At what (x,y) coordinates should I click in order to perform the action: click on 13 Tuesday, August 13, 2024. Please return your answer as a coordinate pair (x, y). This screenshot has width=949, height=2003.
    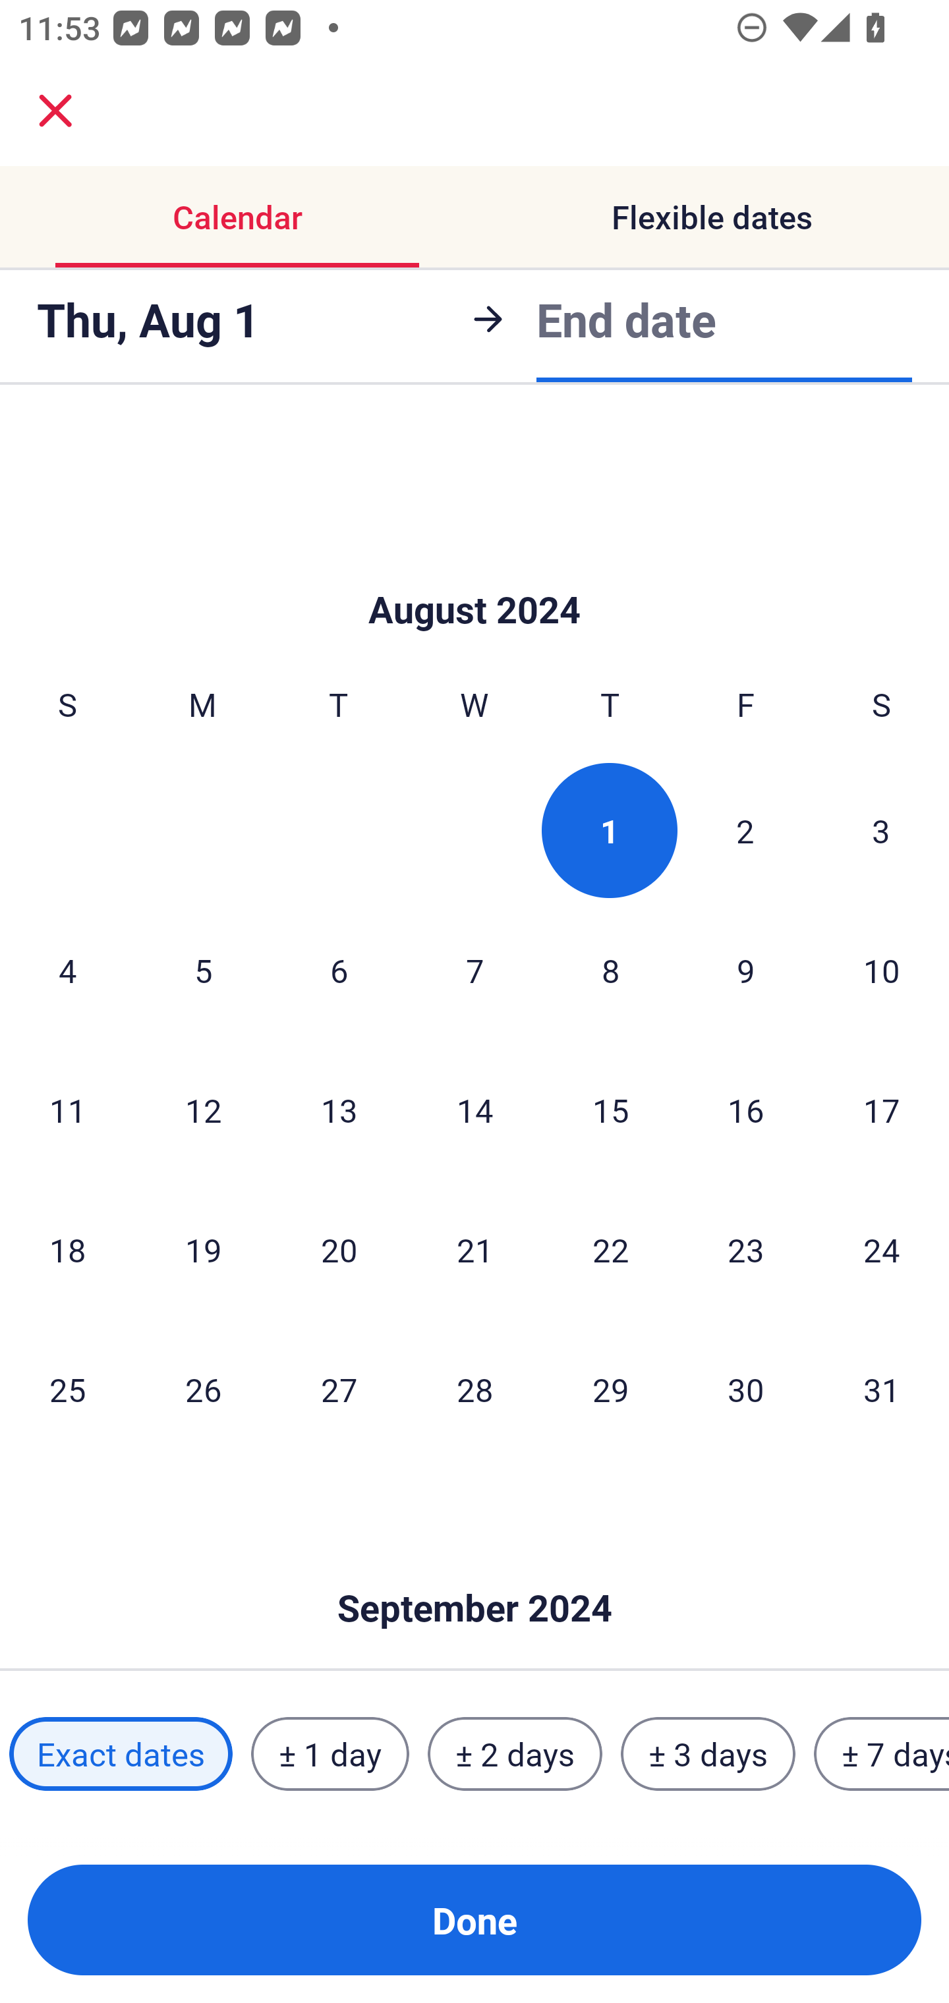
    Looking at the image, I should click on (339, 1110).